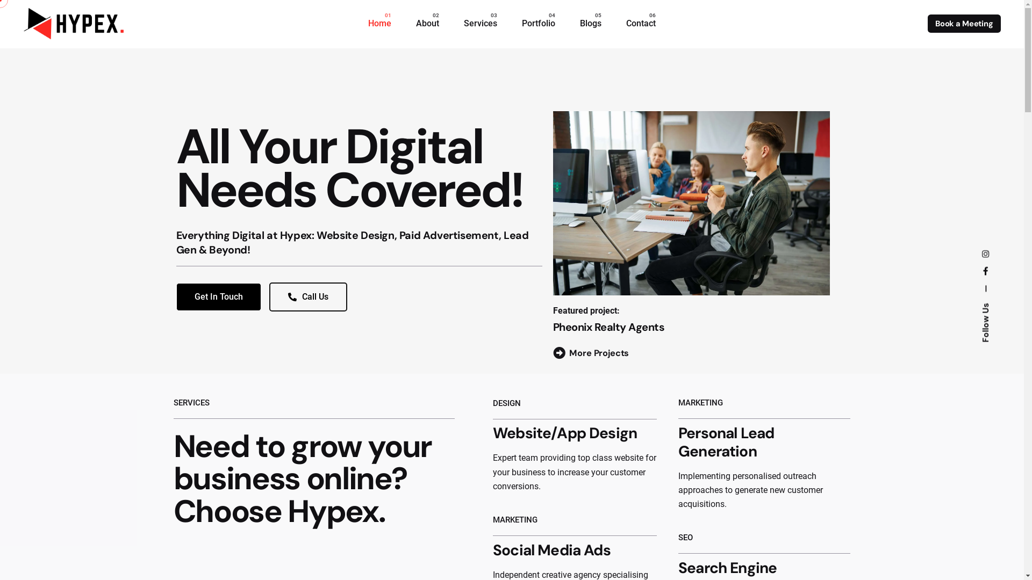  I want to click on Call Us, so click(307, 297).